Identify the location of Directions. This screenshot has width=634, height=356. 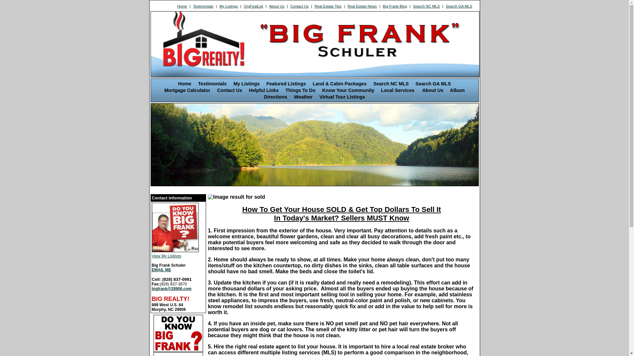
(275, 97).